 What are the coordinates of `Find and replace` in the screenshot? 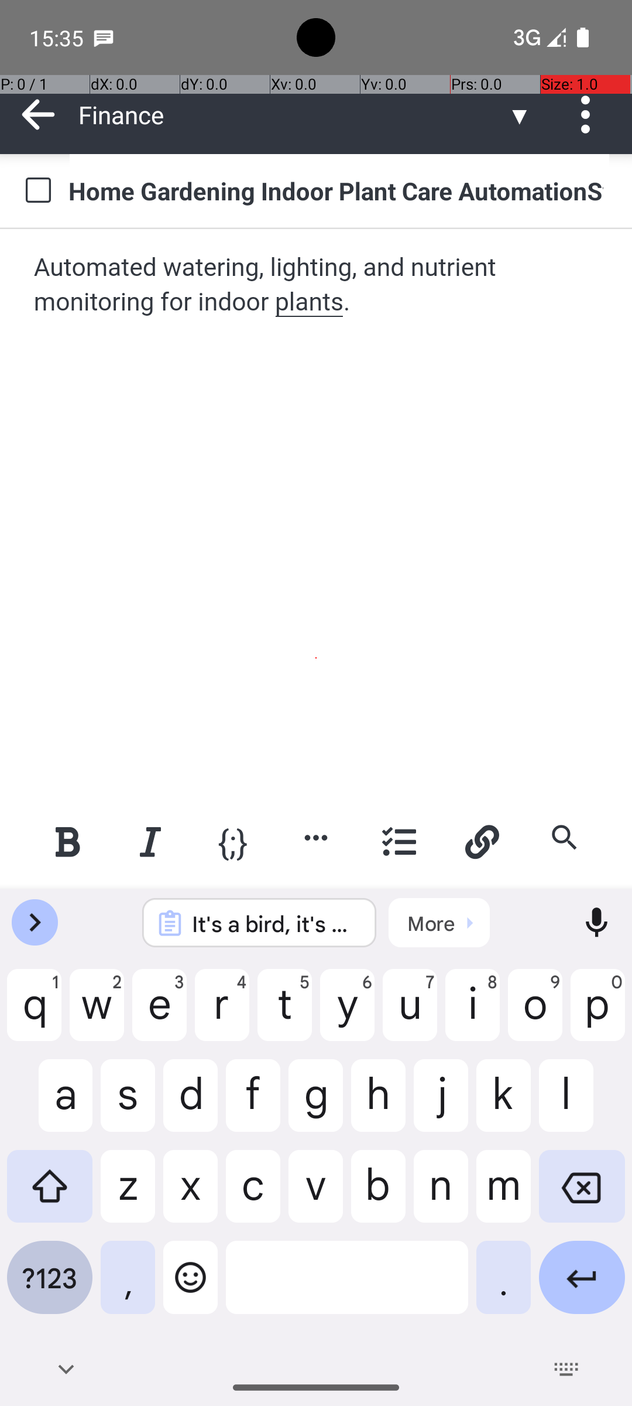 It's located at (564, 838).